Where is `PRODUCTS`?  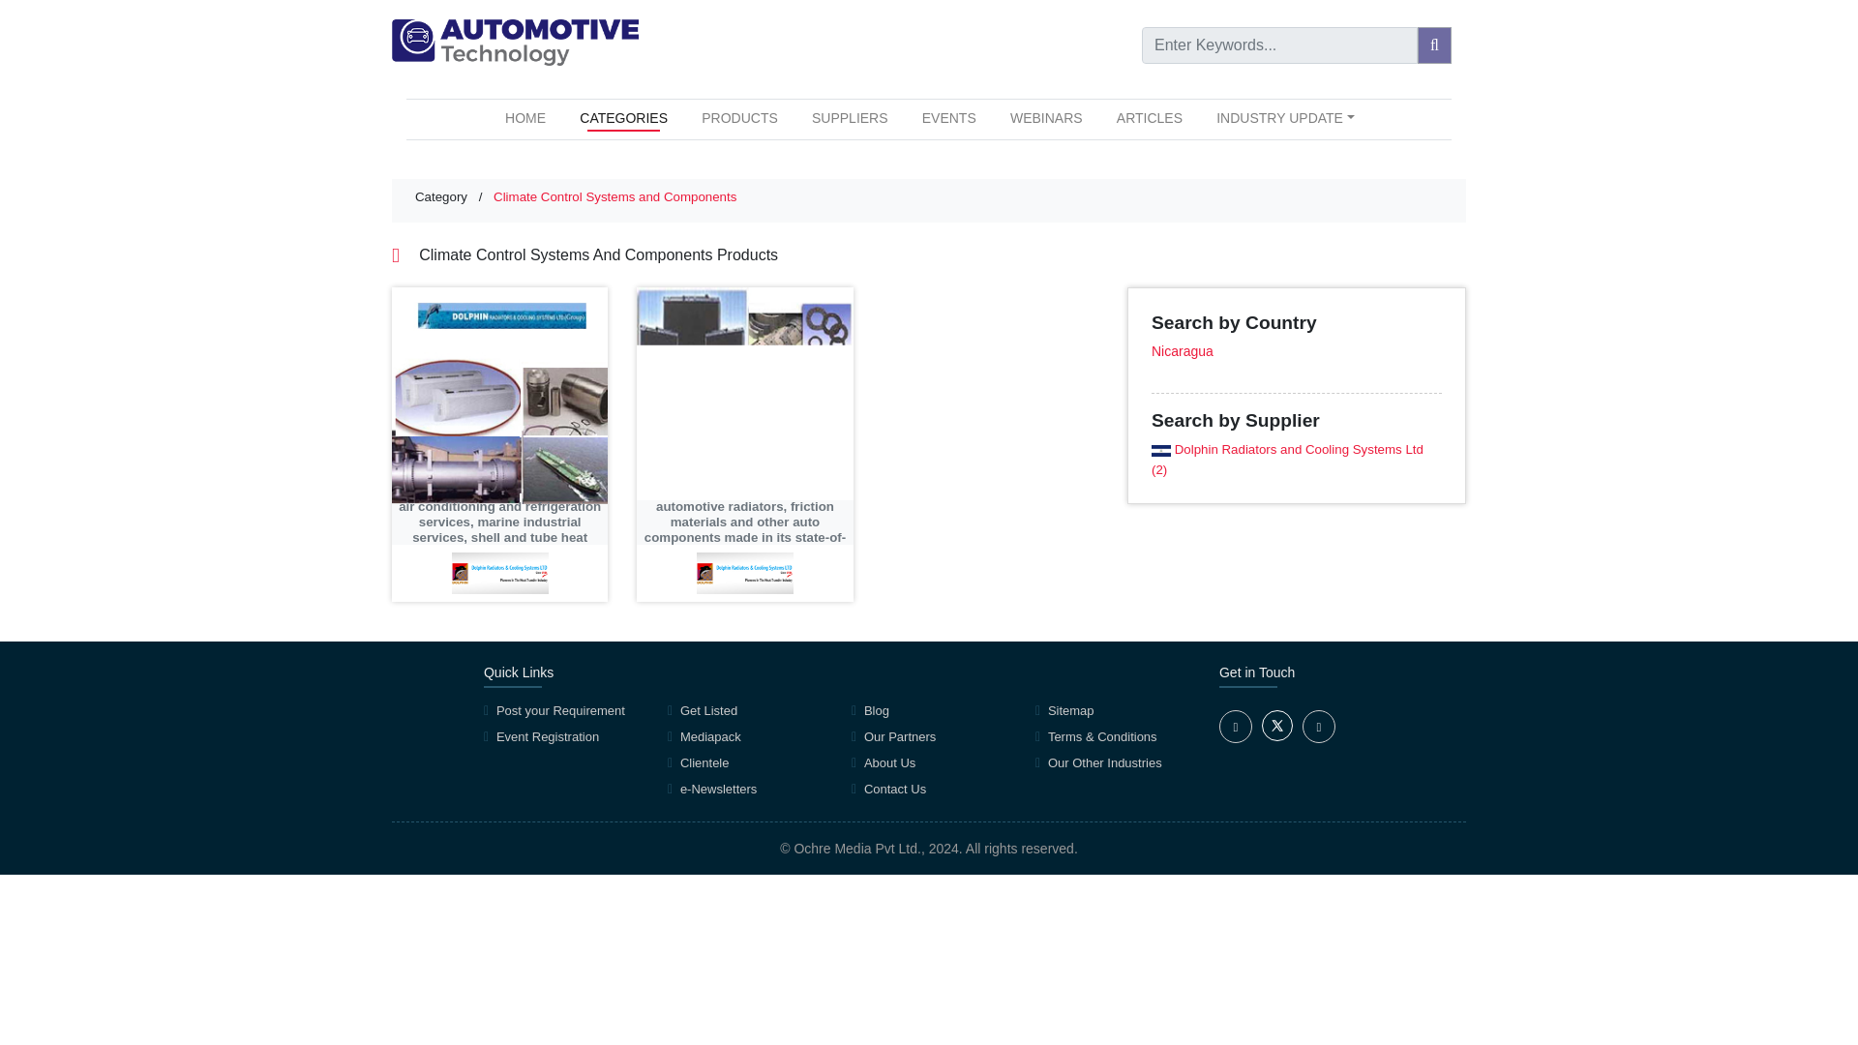 PRODUCTS is located at coordinates (739, 118).